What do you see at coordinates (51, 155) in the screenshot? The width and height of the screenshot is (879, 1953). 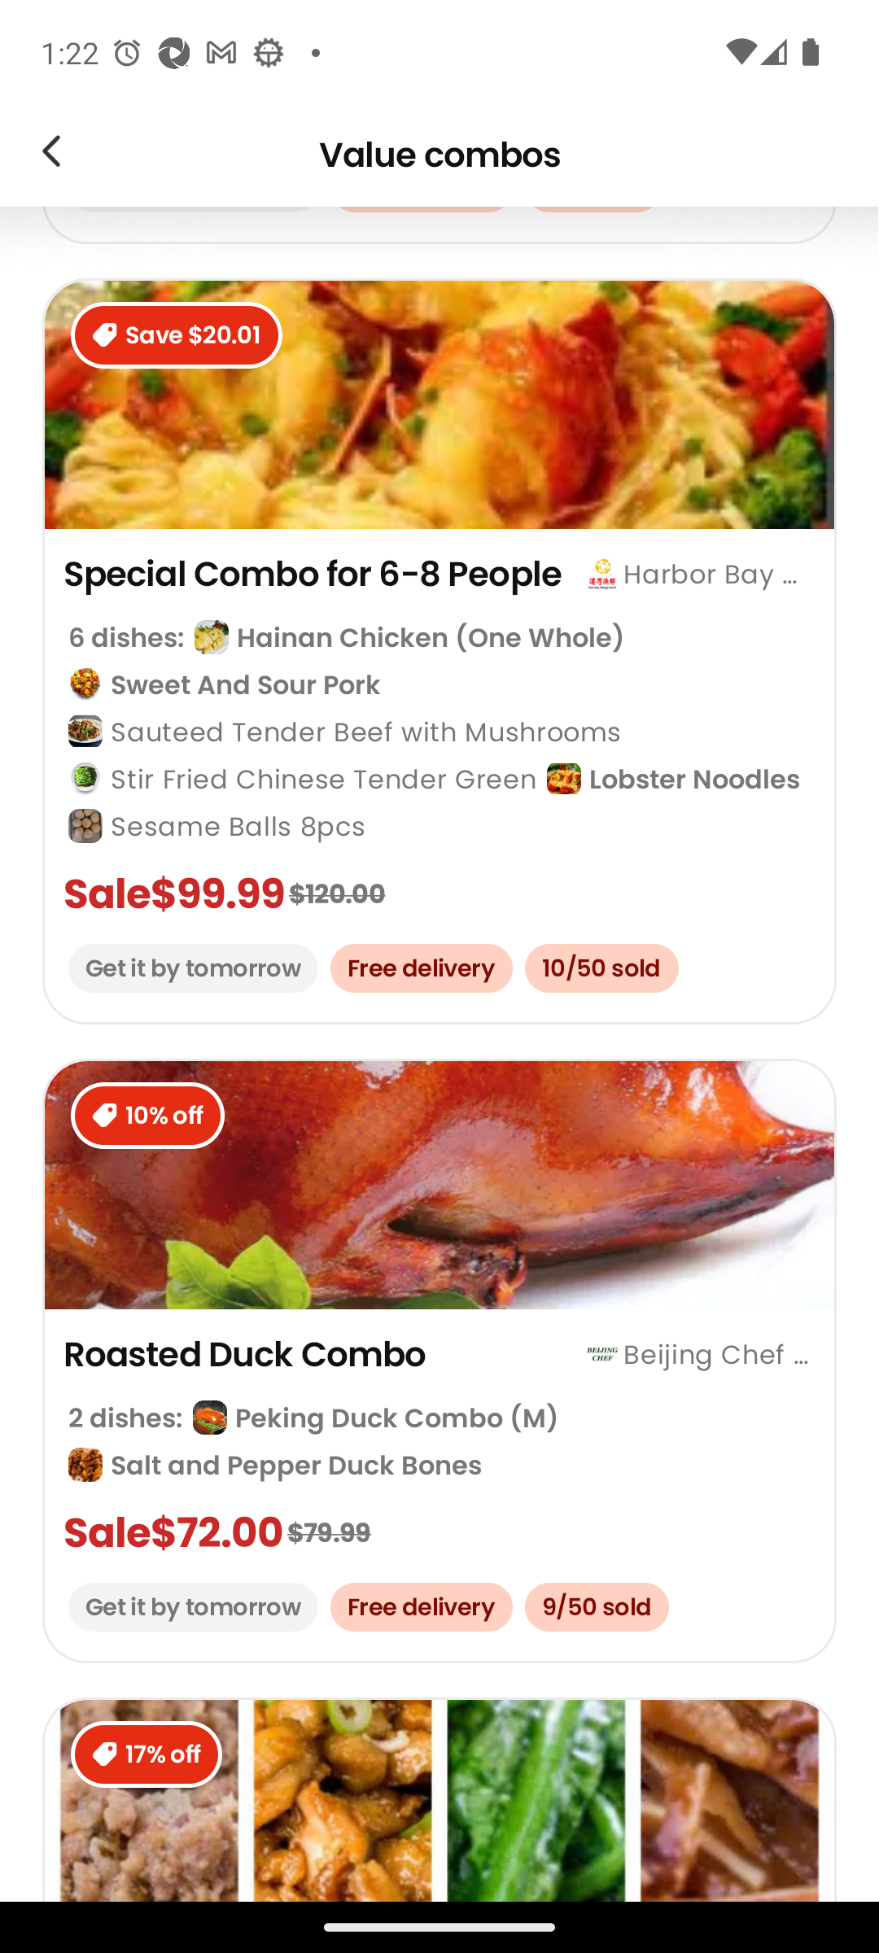 I see `Image` at bounding box center [51, 155].